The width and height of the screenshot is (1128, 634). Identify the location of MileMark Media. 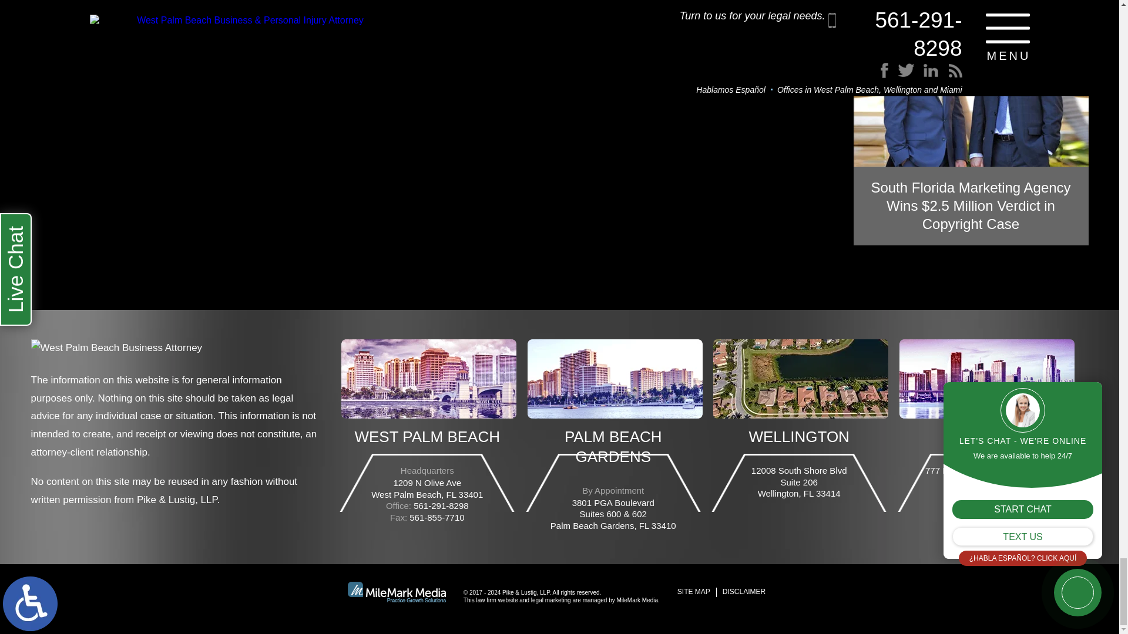
(396, 592).